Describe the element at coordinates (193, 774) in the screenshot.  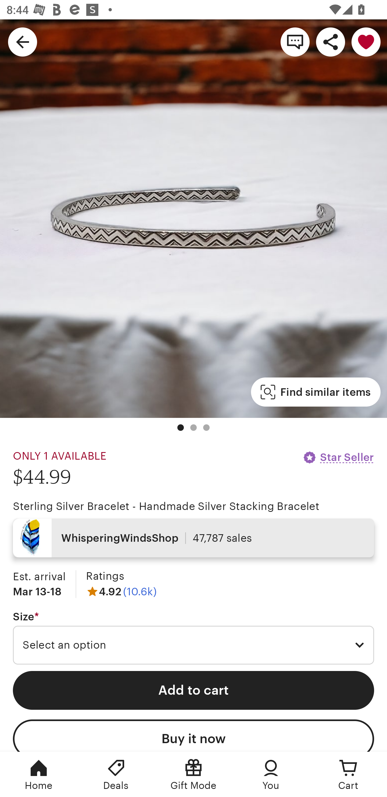
I see `Gift Mode` at that location.